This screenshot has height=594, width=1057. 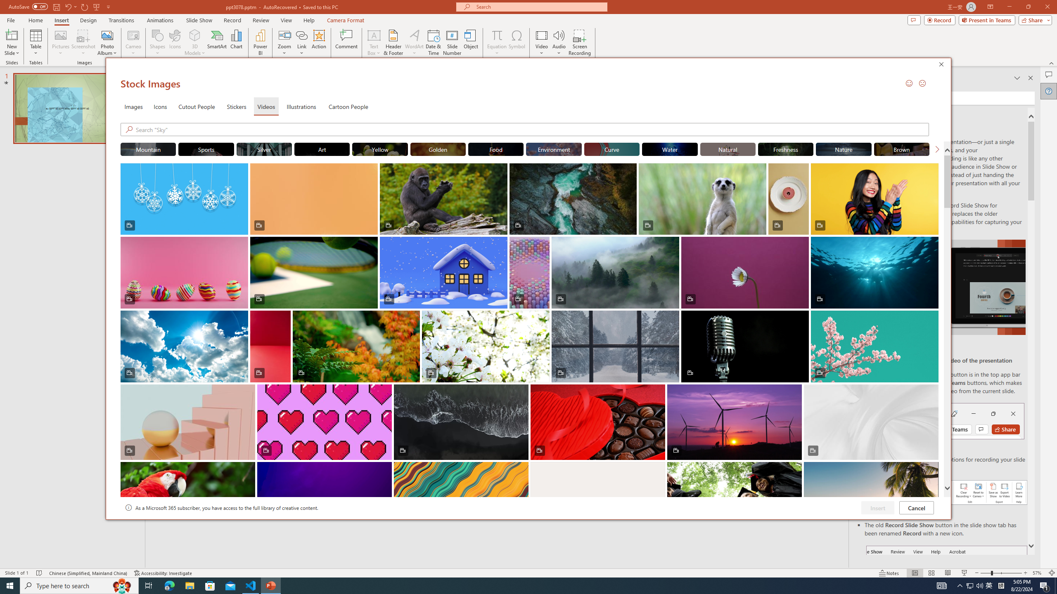 I want to click on WordArt, so click(x=414, y=42).